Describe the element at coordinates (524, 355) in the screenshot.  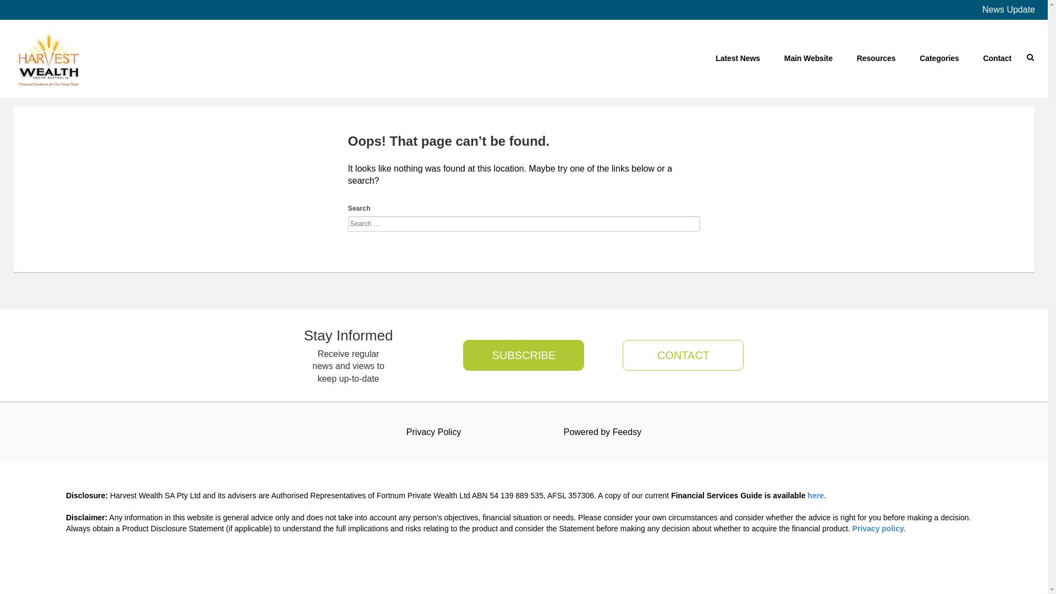
I see `SUBSCRIBE` at that location.